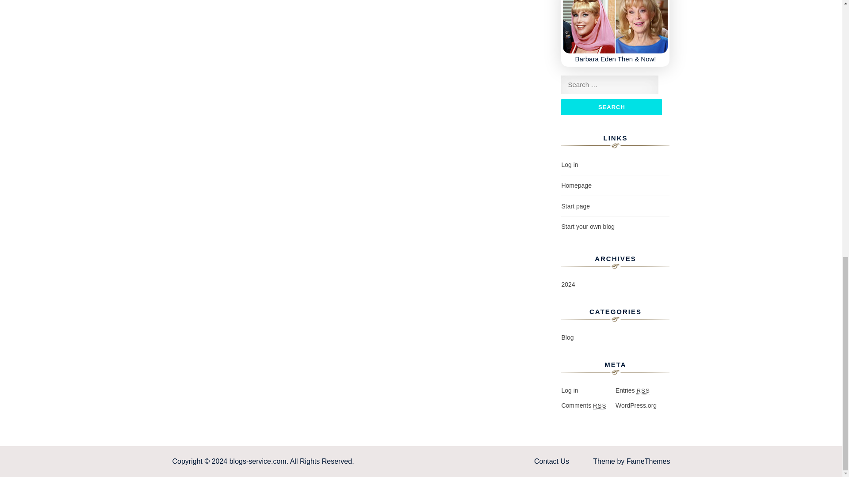  I want to click on Really Simple Syndication, so click(599, 405).